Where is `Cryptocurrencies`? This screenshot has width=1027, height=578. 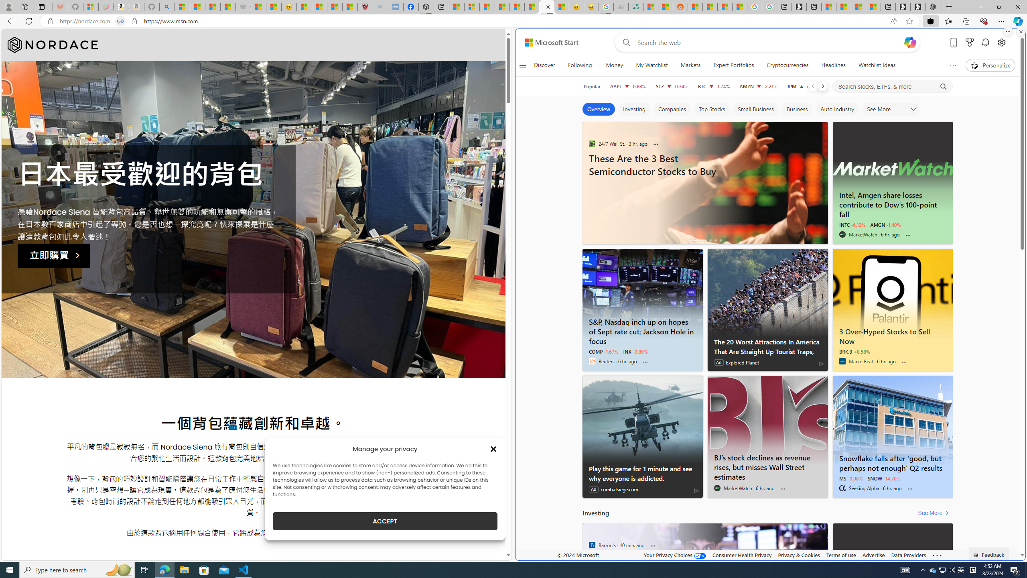 Cryptocurrencies is located at coordinates (788, 65).